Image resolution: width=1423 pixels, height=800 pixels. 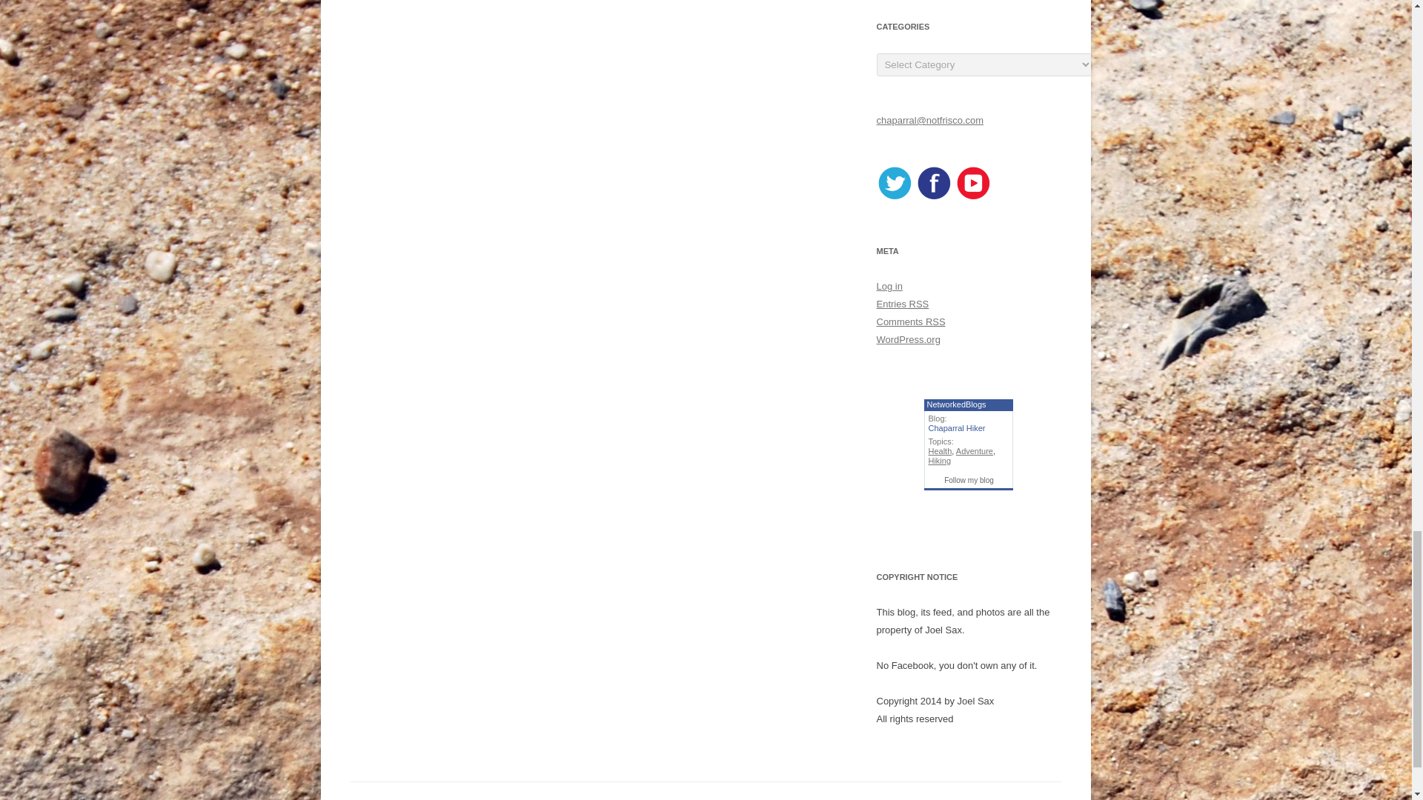 I want to click on Youtube, so click(x=972, y=197).